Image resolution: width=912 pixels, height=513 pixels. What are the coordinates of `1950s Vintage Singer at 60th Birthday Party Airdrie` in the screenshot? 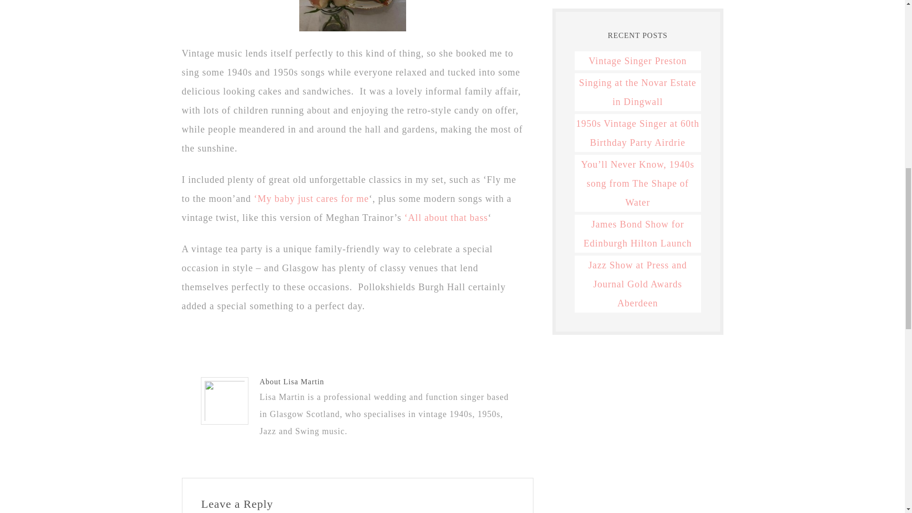 It's located at (637, 133).